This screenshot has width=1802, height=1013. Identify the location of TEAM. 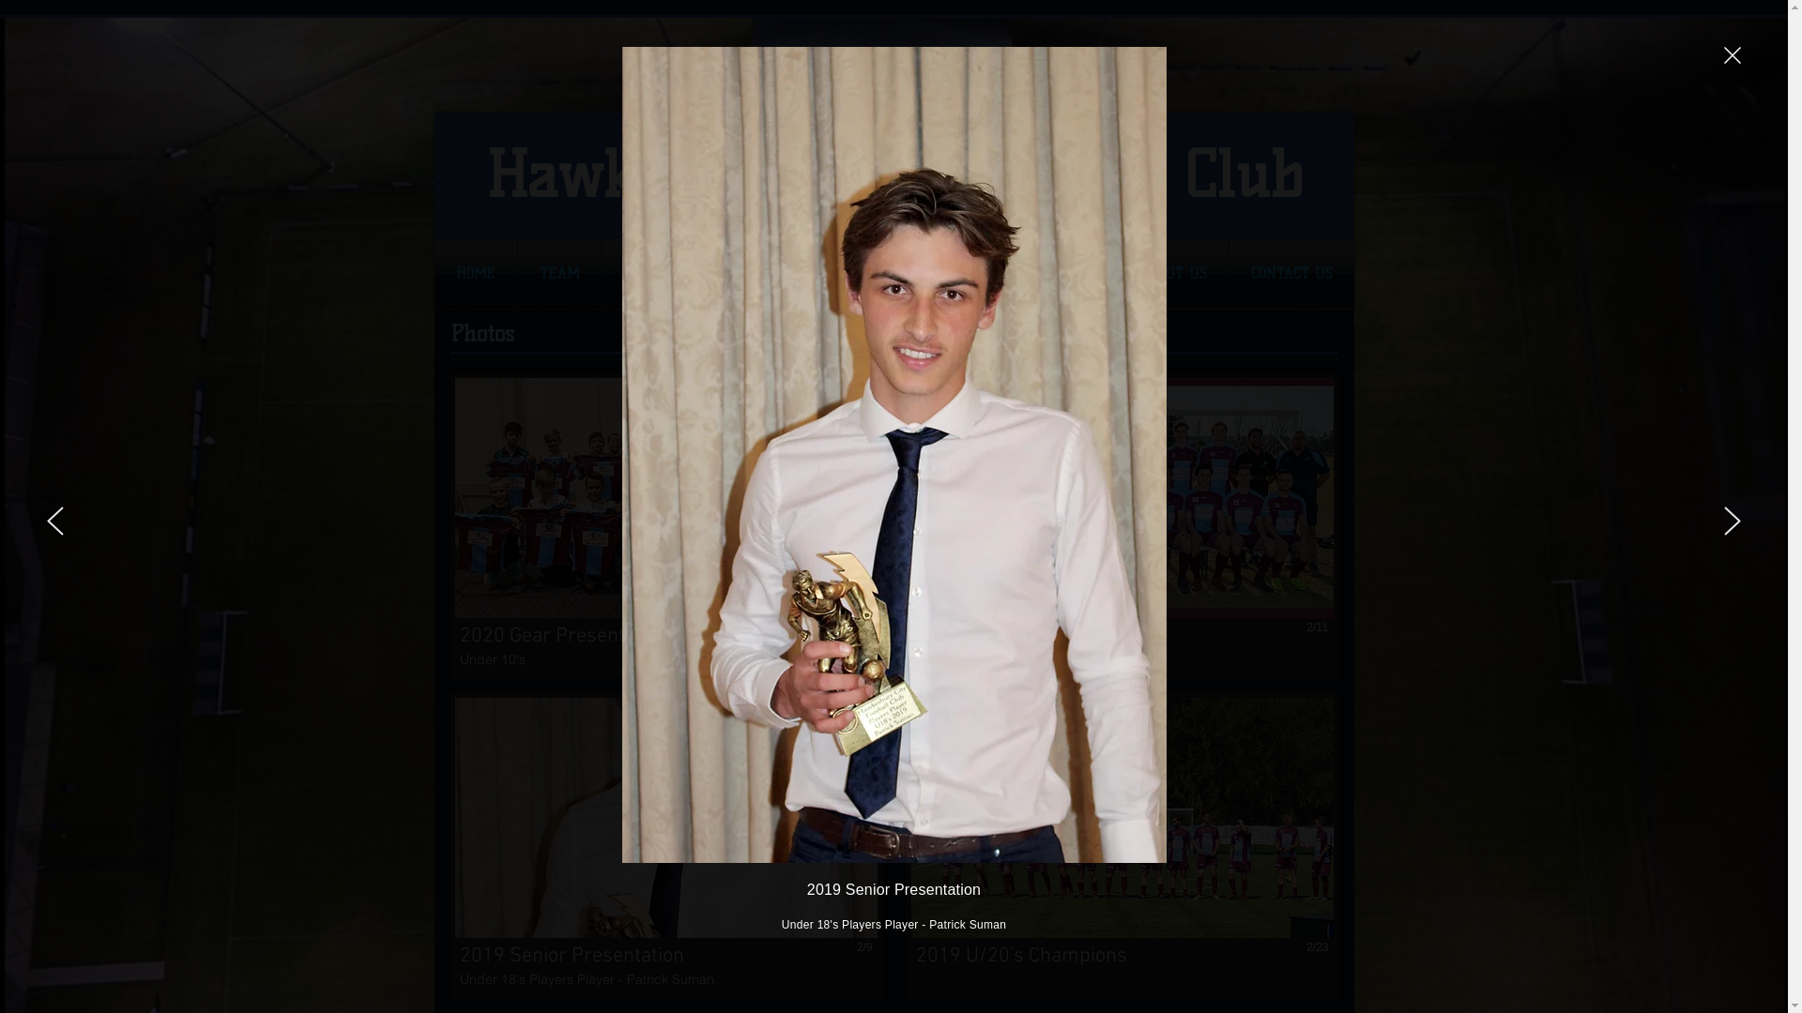
(559, 273).